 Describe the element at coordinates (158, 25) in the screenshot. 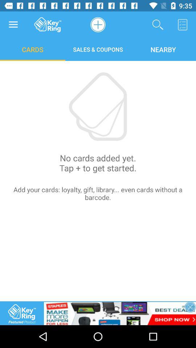

I see `select search option on a page` at that location.